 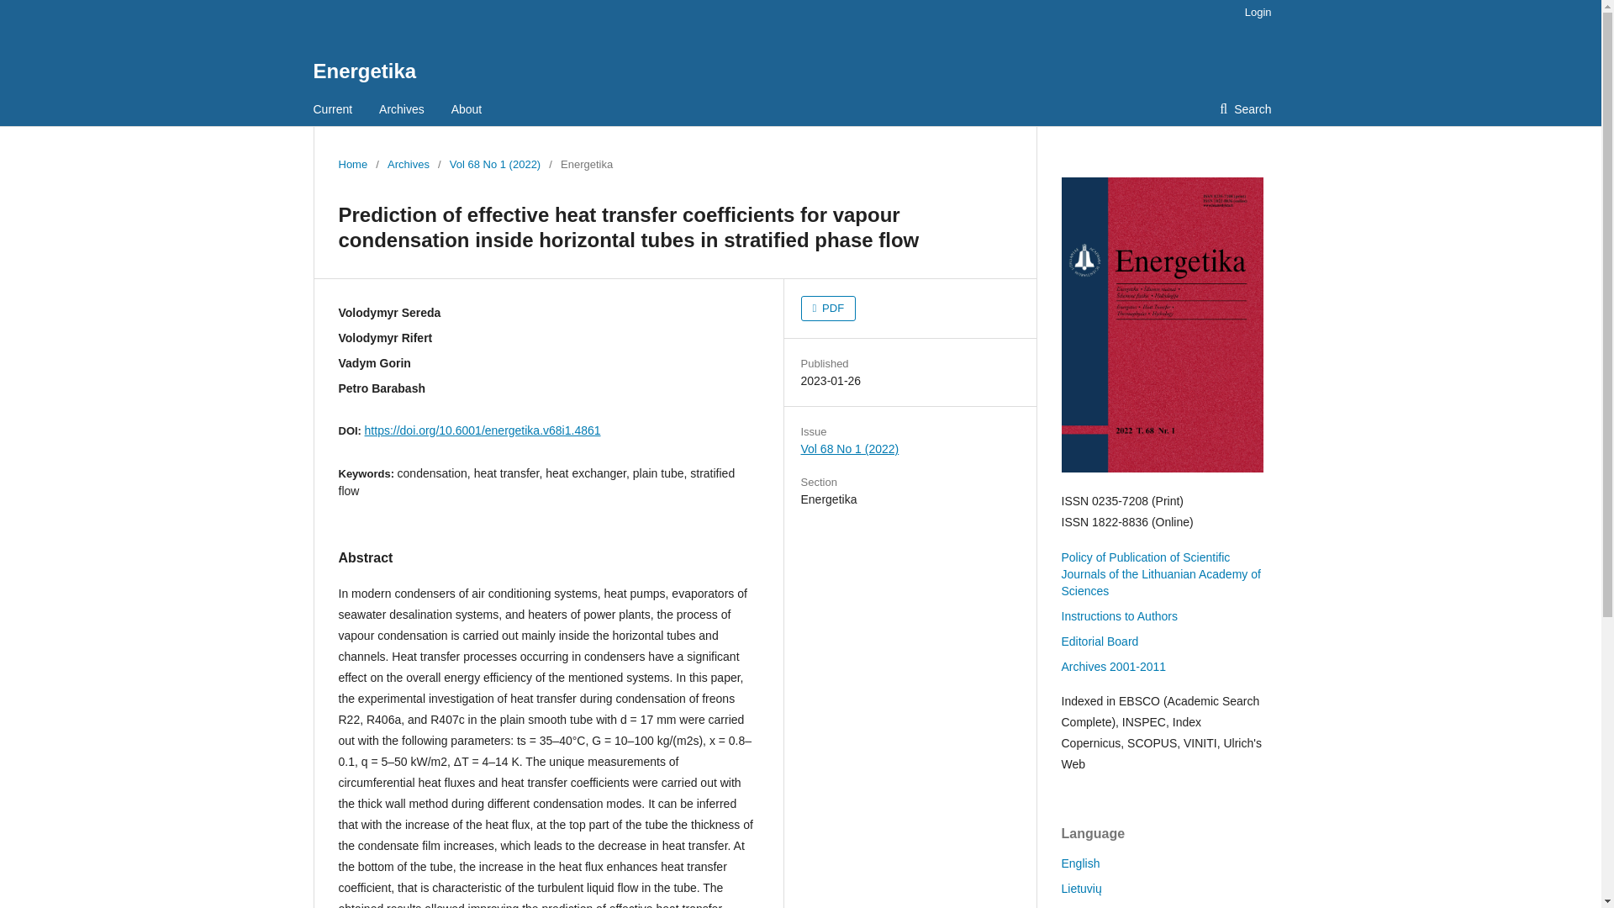 What do you see at coordinates (1245, 109) in the screenshot?
I see `Search` at bounding box center [1245, 109].